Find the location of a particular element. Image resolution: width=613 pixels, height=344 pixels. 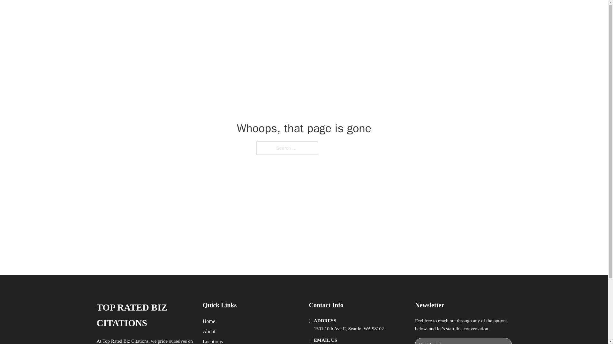

HOME is located at coordinates (387, 12).